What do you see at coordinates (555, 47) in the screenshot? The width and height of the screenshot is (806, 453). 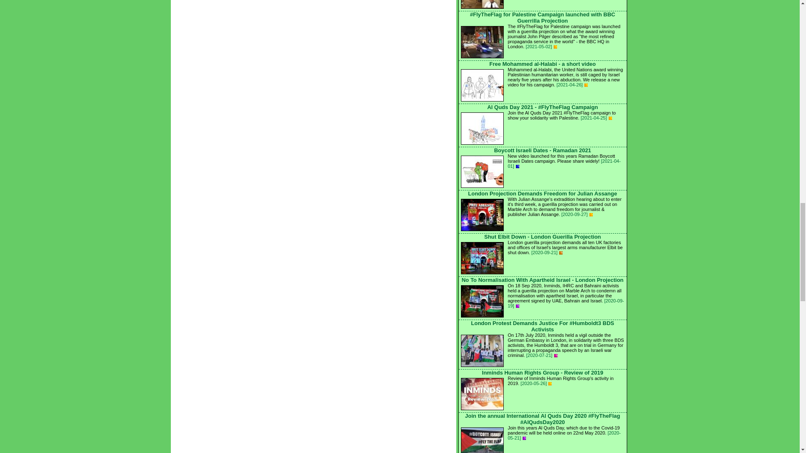 I see `Other` at bounding box center [555, 47].